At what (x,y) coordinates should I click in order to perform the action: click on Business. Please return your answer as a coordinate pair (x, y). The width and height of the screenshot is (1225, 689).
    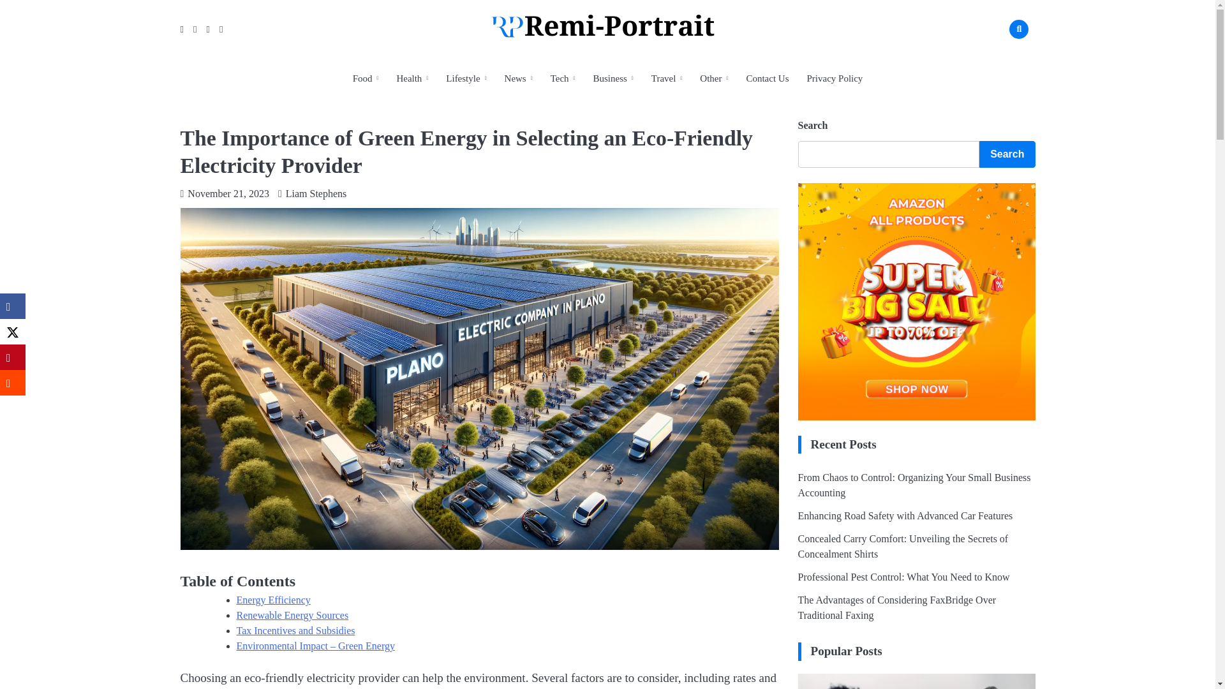
    Looking at the image, I should click on (612, 78).